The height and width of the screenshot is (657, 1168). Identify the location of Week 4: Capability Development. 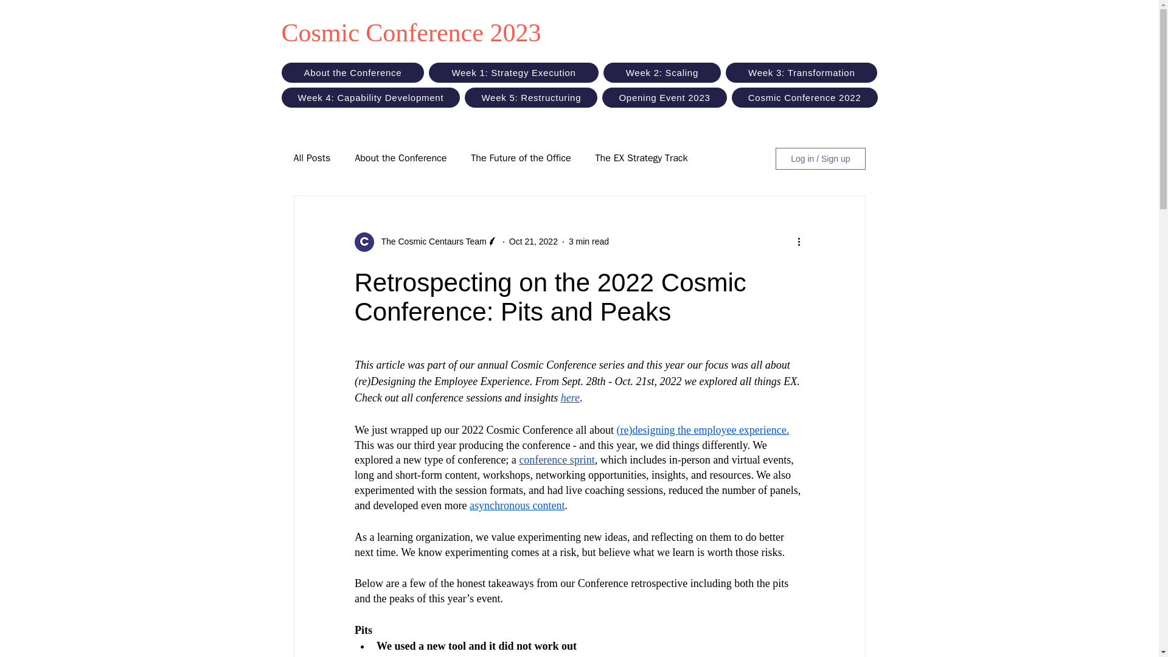
(370, 97).